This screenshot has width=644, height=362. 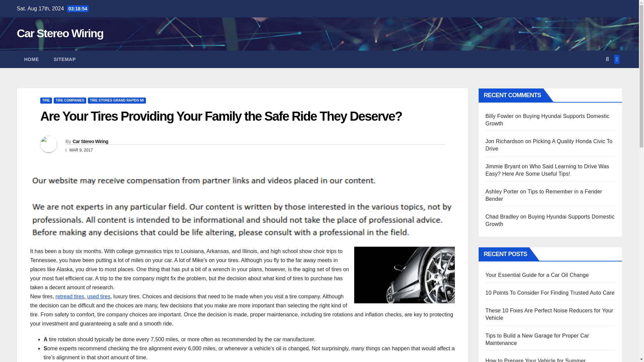 I want to click on TIRE, so click(x=46, y=100).